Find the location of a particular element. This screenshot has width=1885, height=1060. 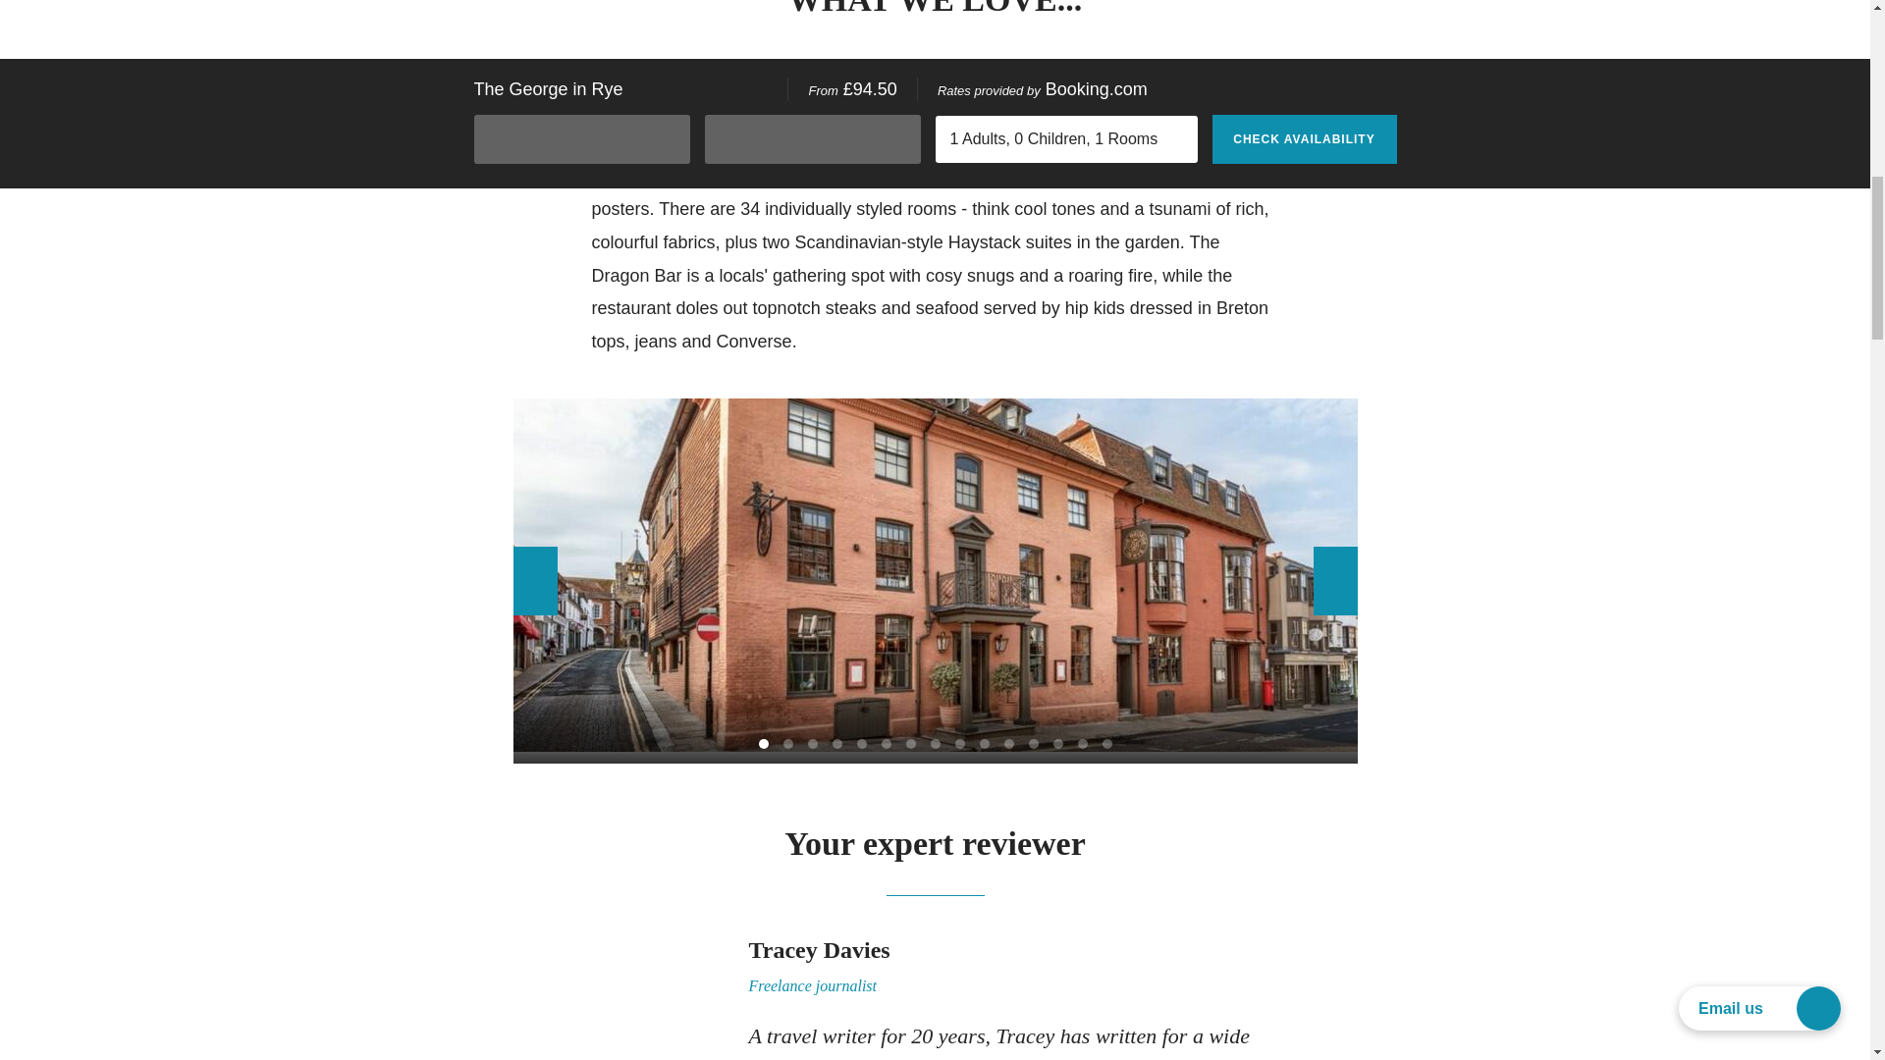

6 is located at coordinates (887, 743).